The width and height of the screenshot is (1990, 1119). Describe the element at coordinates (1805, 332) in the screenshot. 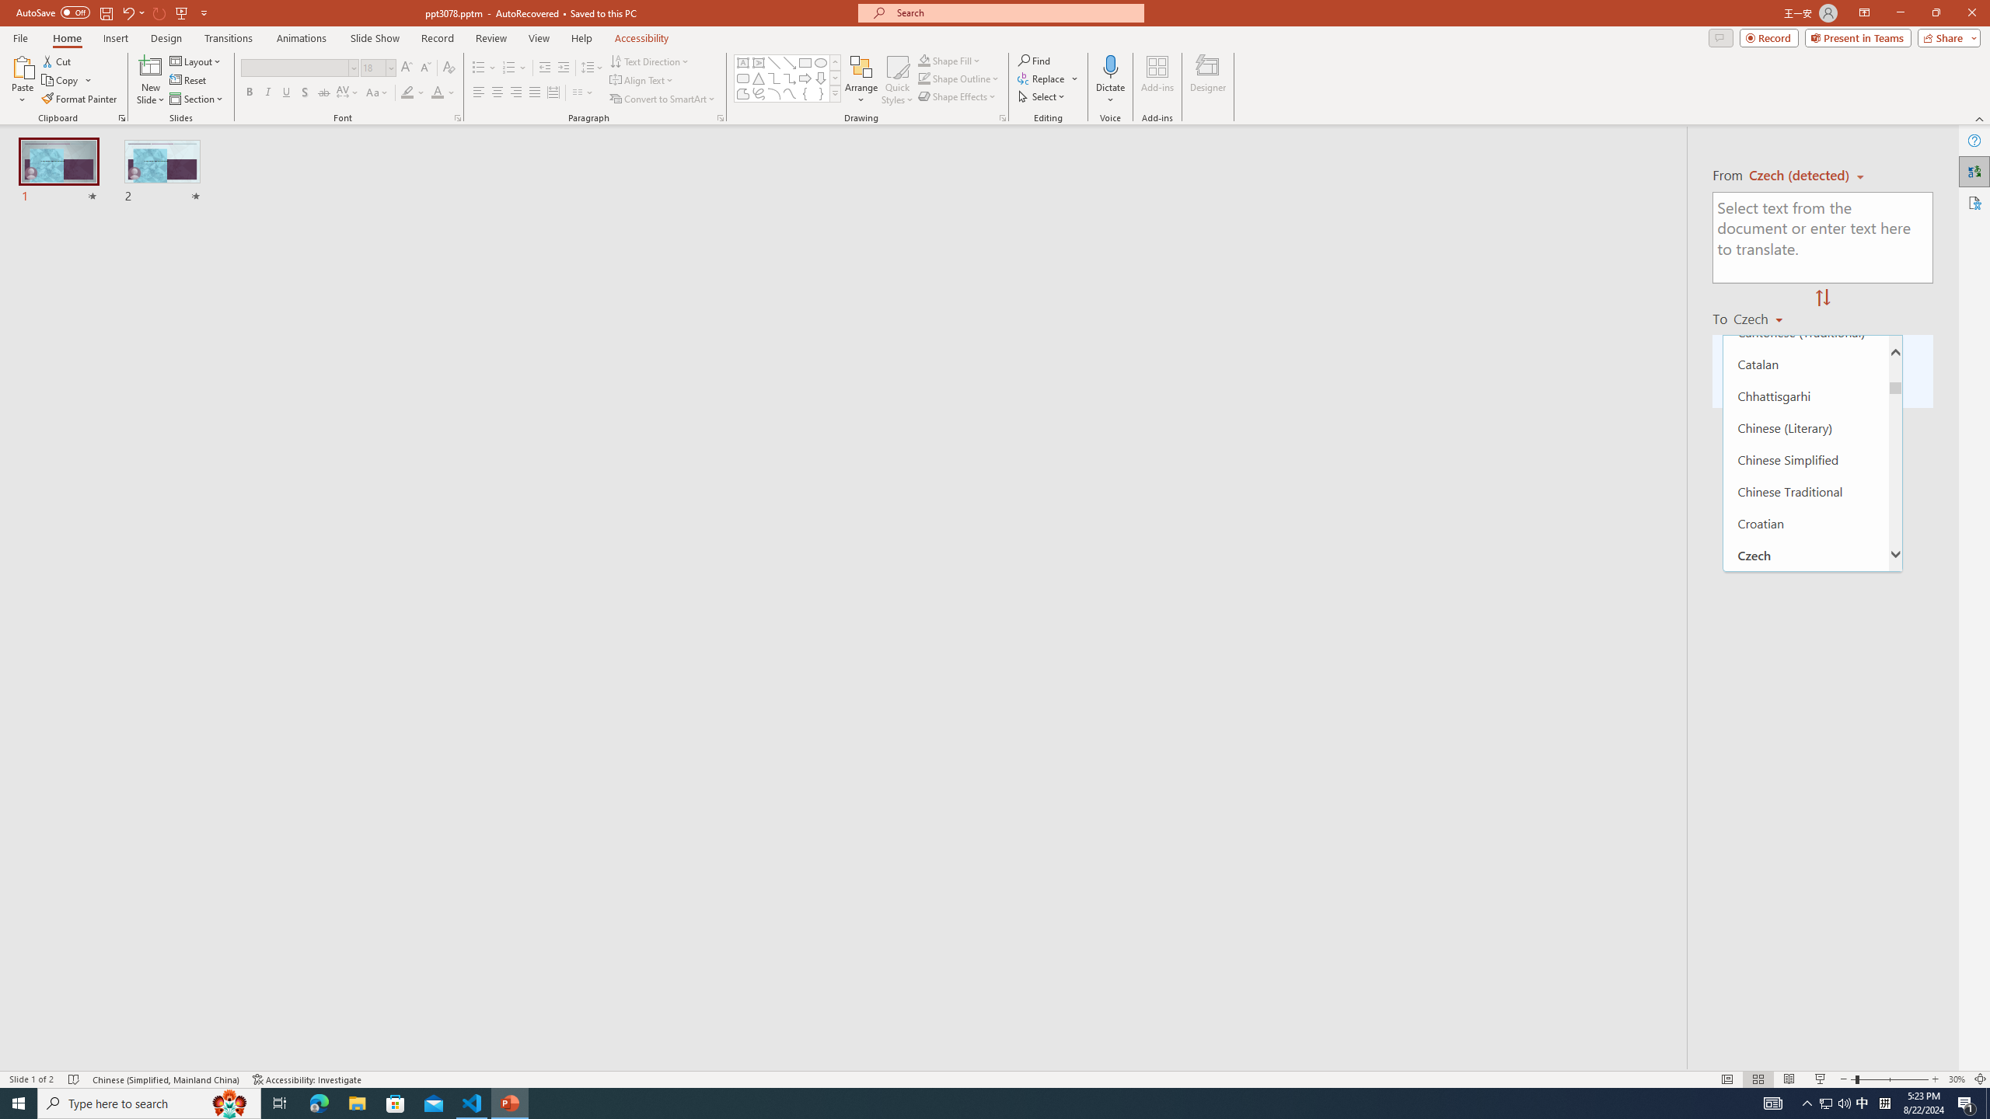

I see `Cantonese (Traditional)` at that location.